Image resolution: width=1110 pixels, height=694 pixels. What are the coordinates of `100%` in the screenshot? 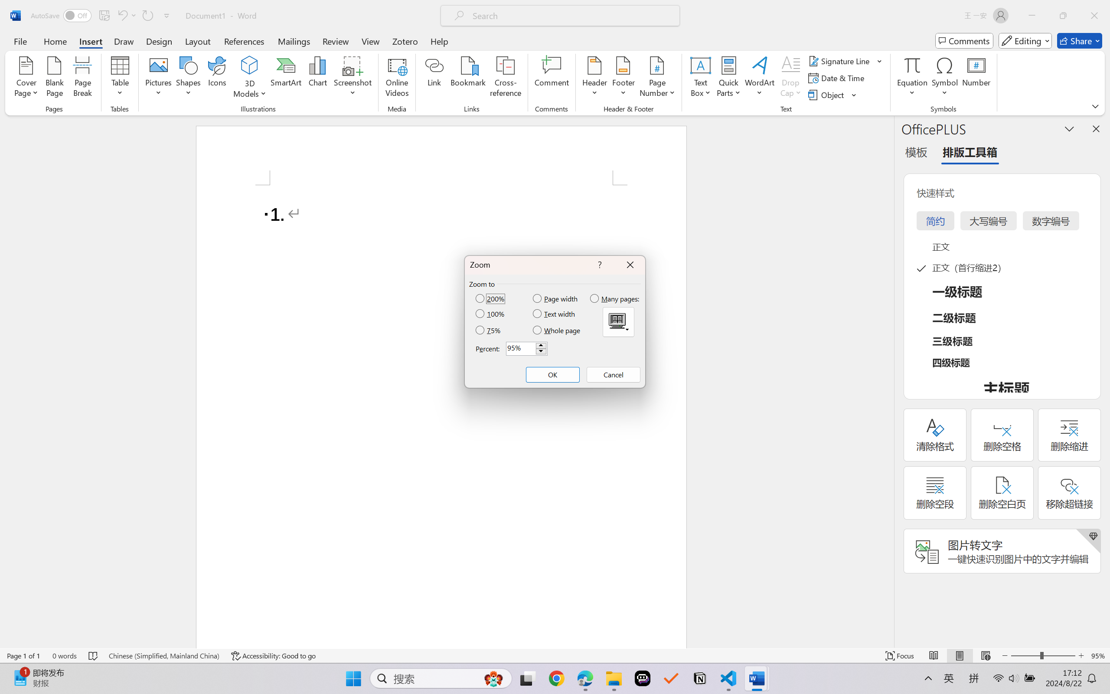 It's located at (491, 314).